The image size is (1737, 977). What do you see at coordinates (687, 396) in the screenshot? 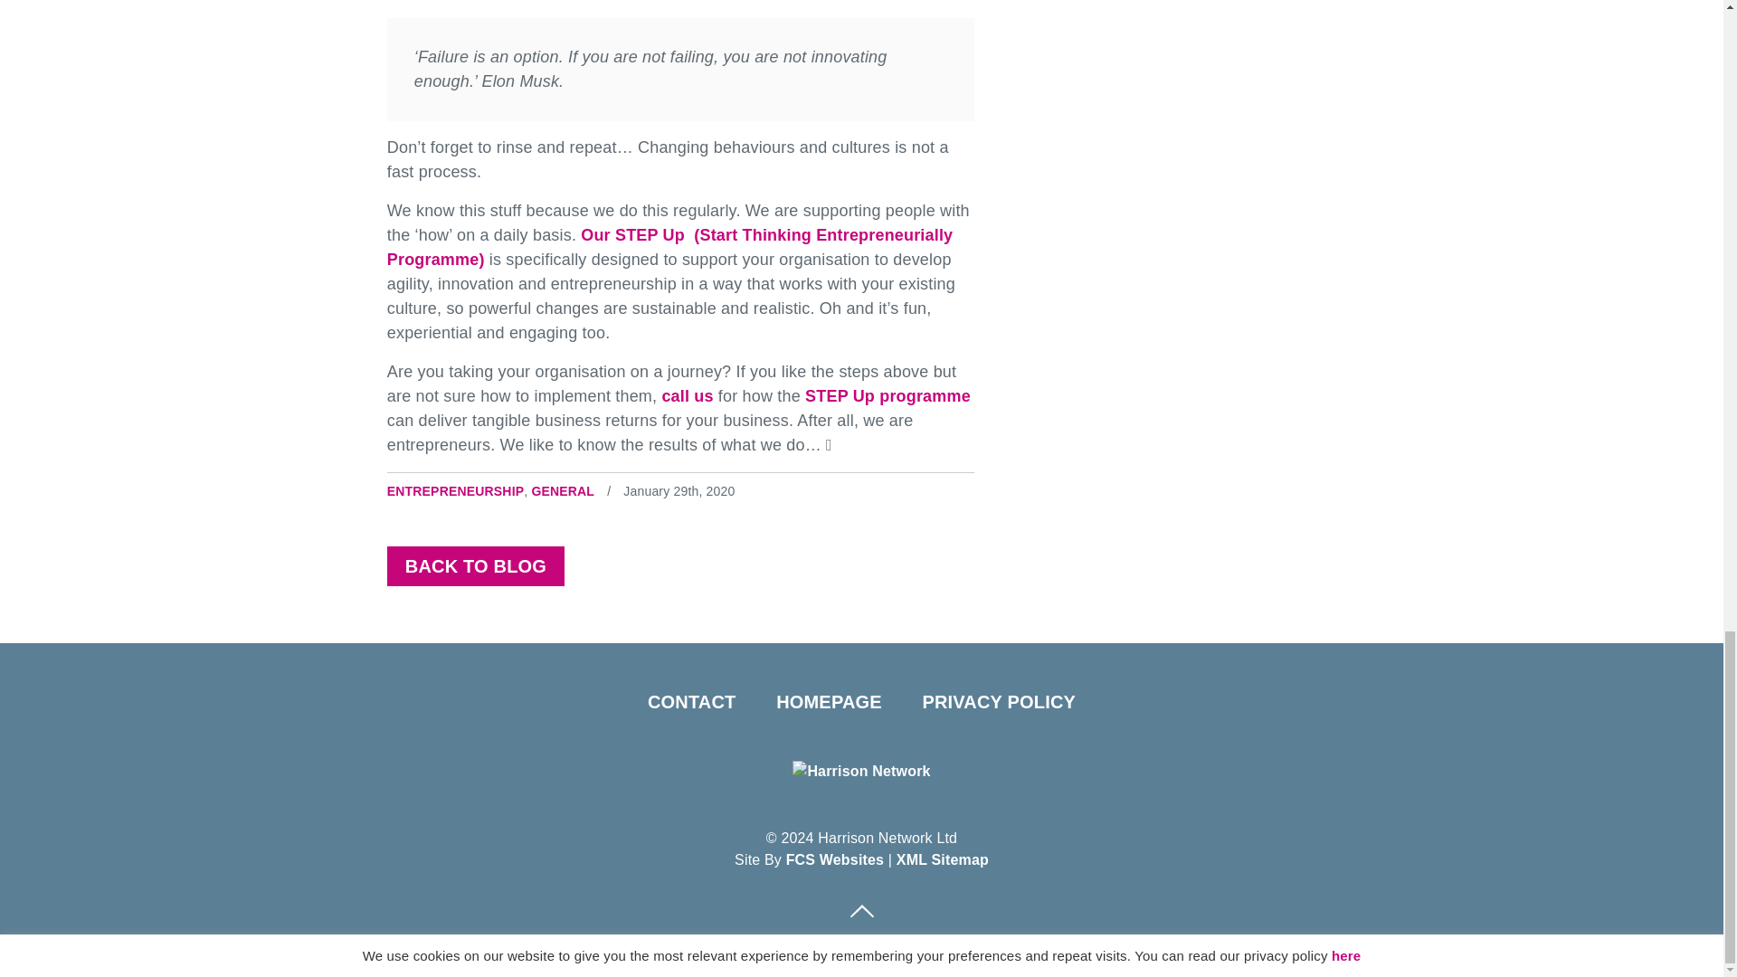
I see `call us` at bounding box center [687, 396].